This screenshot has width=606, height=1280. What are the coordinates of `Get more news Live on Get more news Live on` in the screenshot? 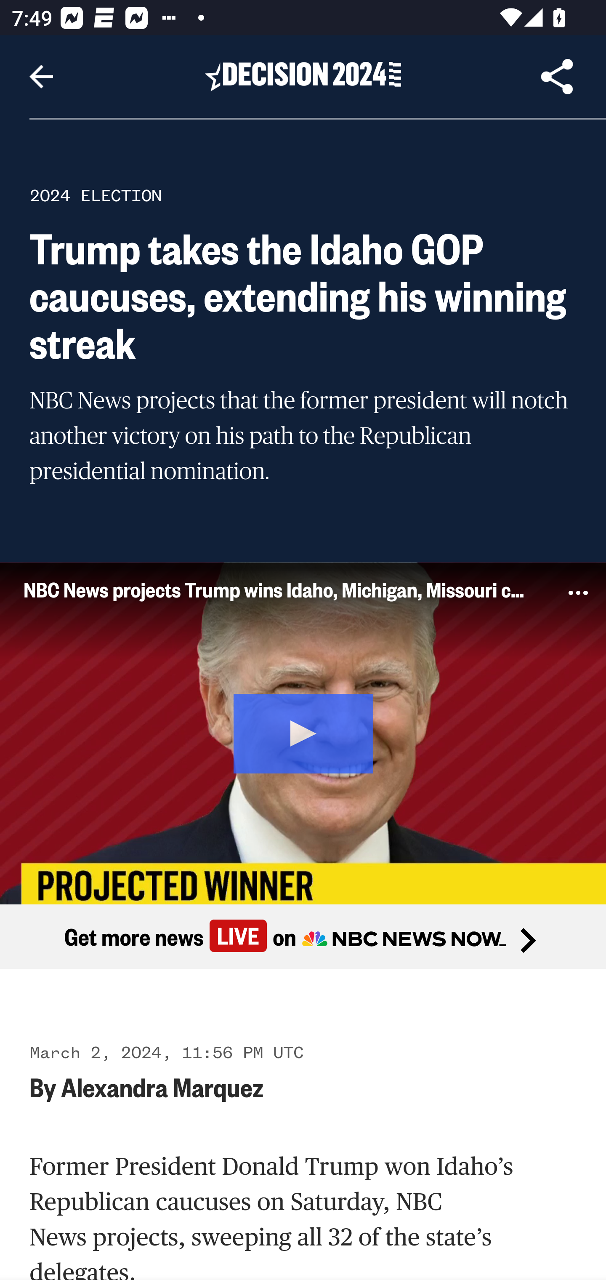 It's located at (303, 937).